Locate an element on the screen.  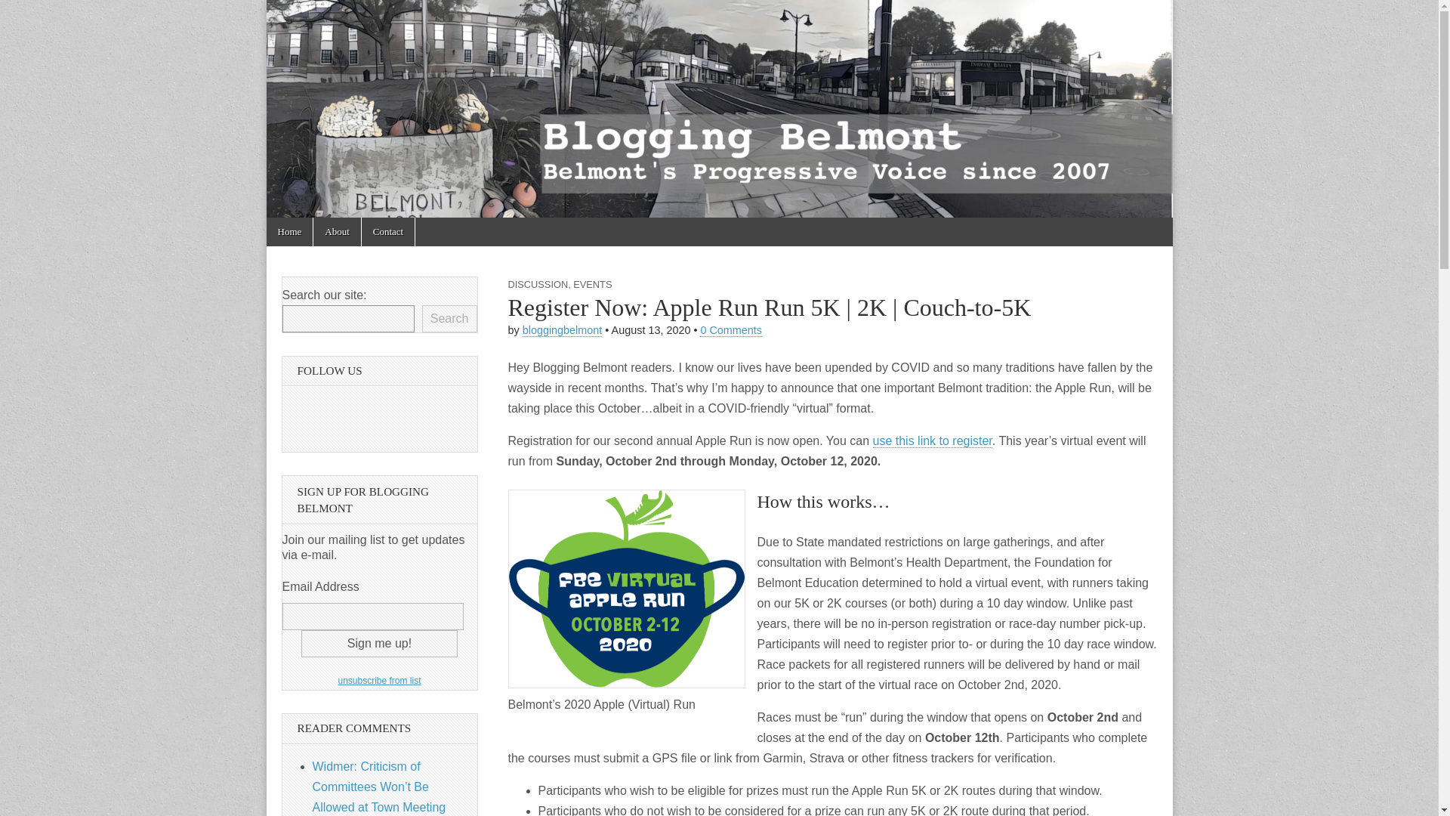
Sign me up! is located at coordinates (379, 644).